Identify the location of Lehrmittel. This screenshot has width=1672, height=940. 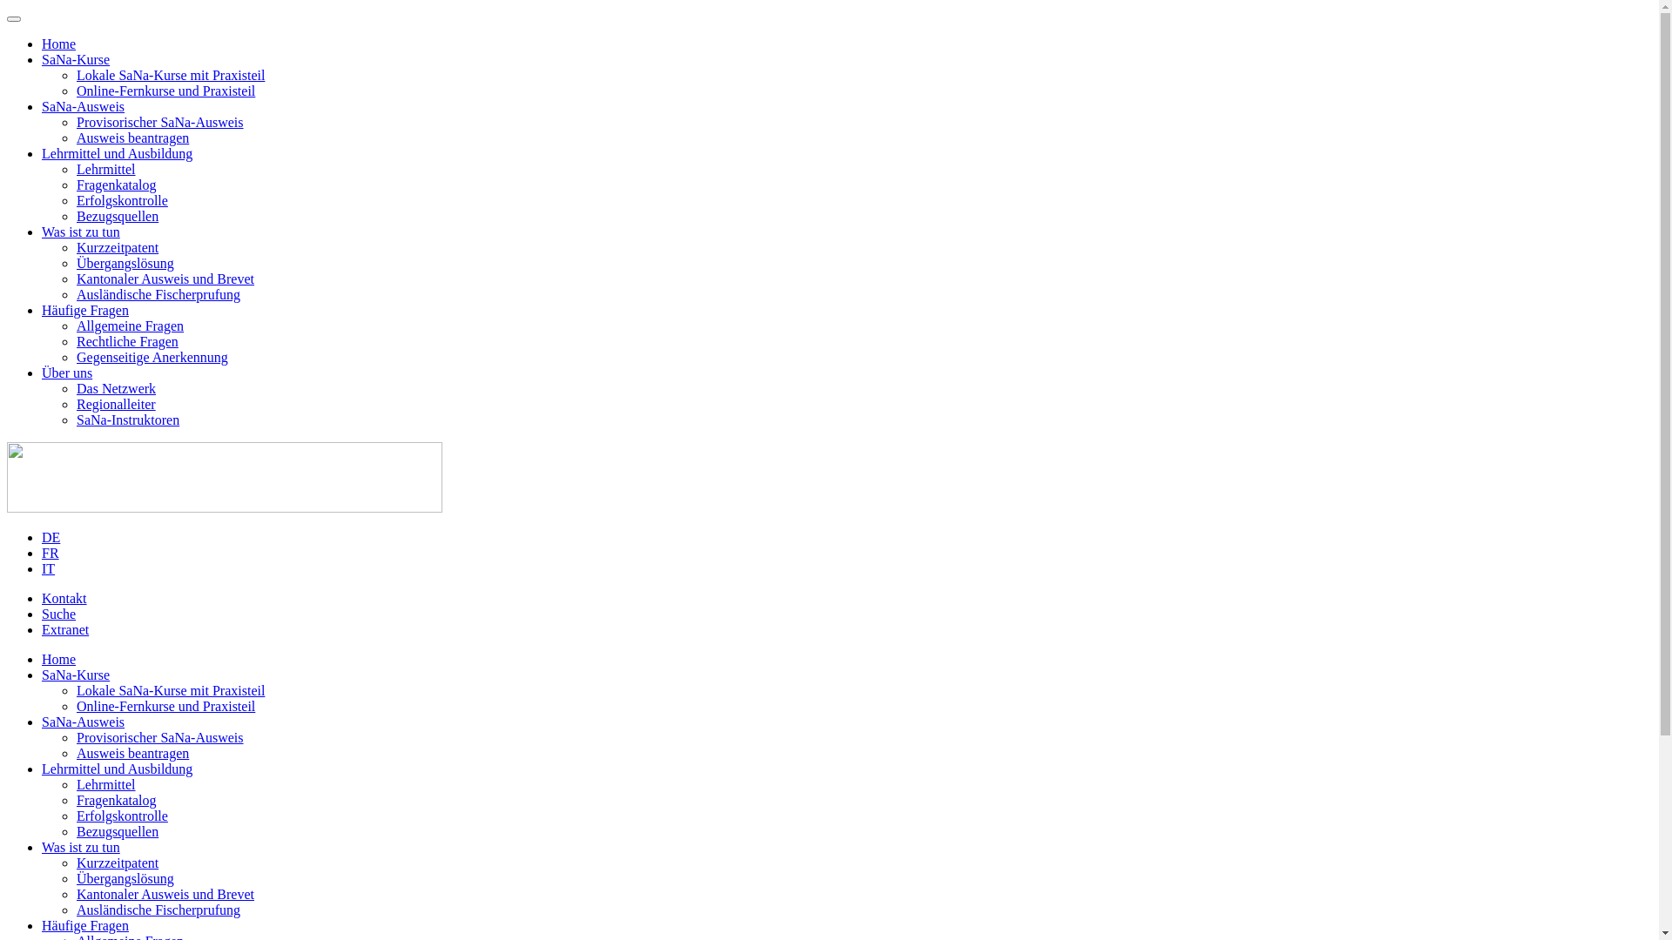
(106, 169).